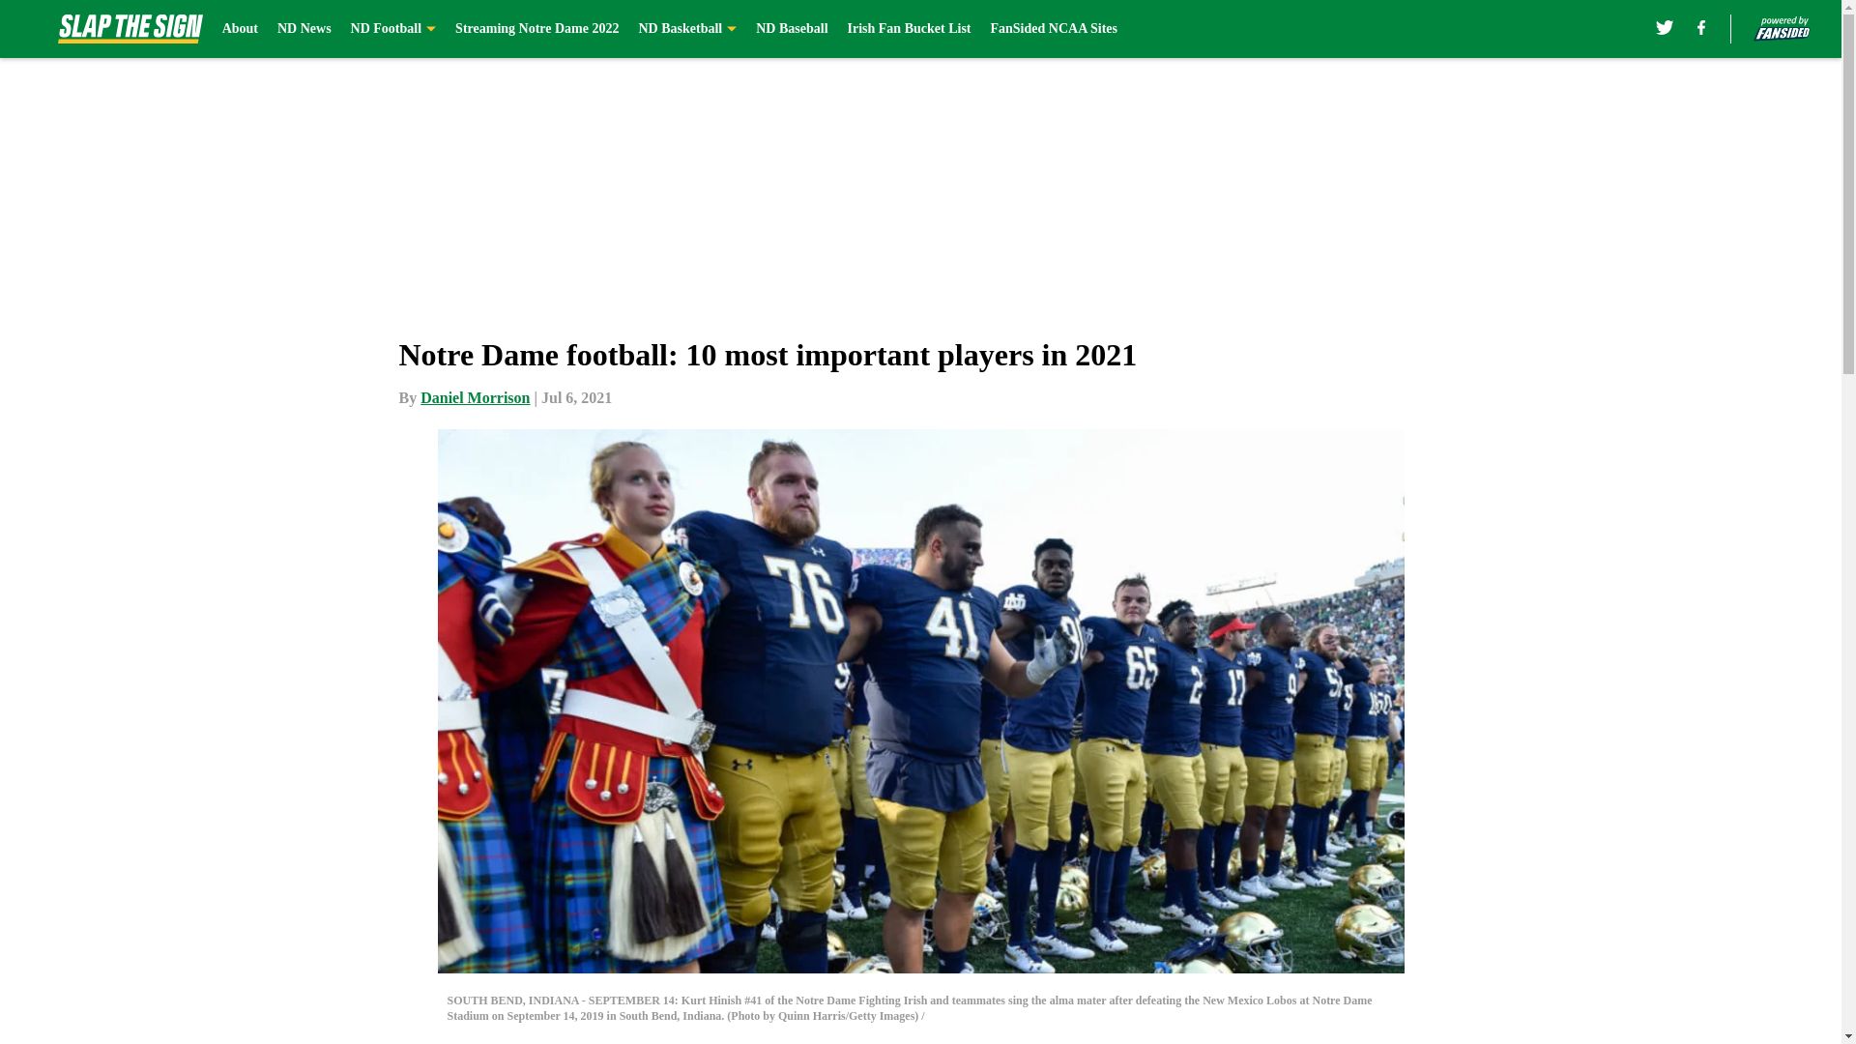  What do you see at coordinates (240, 29) in the screenshot?
I see `About` at bounding box center [240, 29].